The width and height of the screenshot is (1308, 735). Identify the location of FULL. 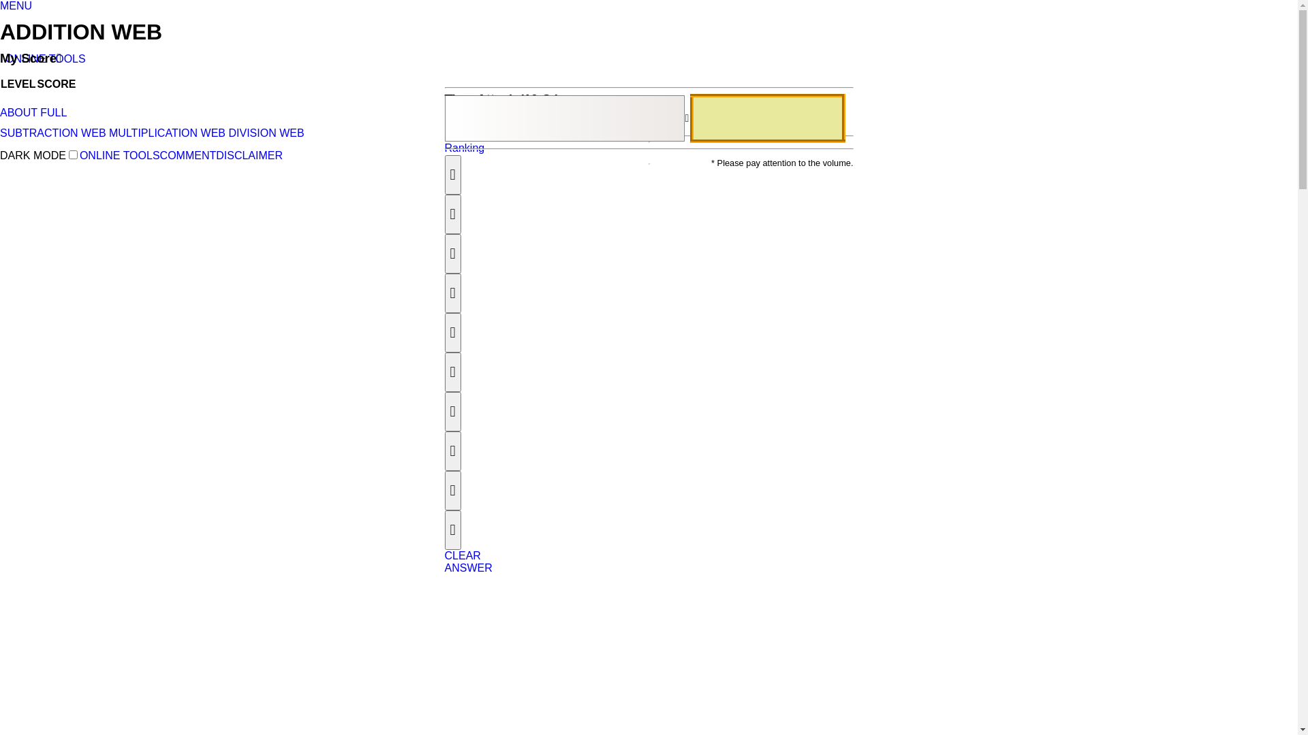
(53, 113).